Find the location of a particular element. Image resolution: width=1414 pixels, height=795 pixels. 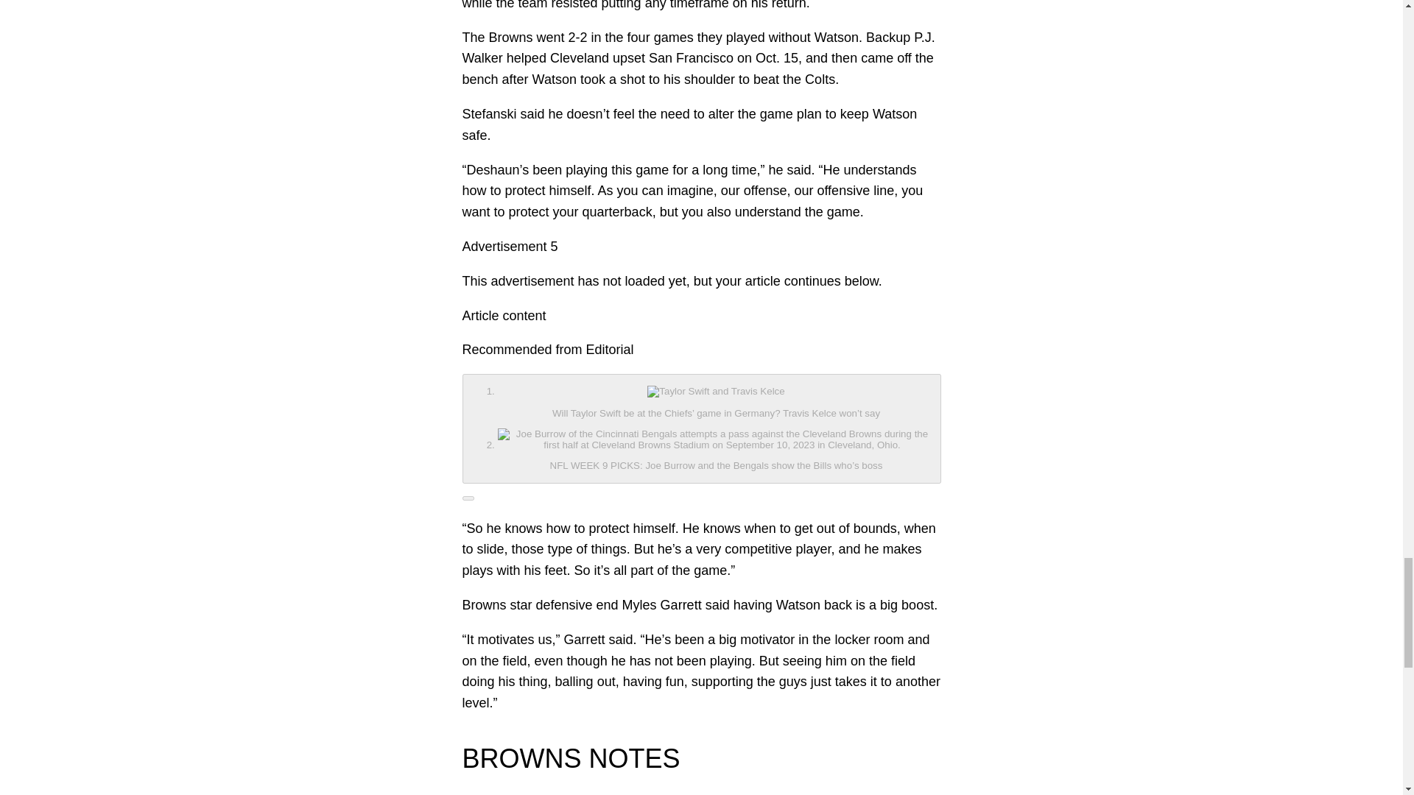

next is located at coordinates (468, 498).